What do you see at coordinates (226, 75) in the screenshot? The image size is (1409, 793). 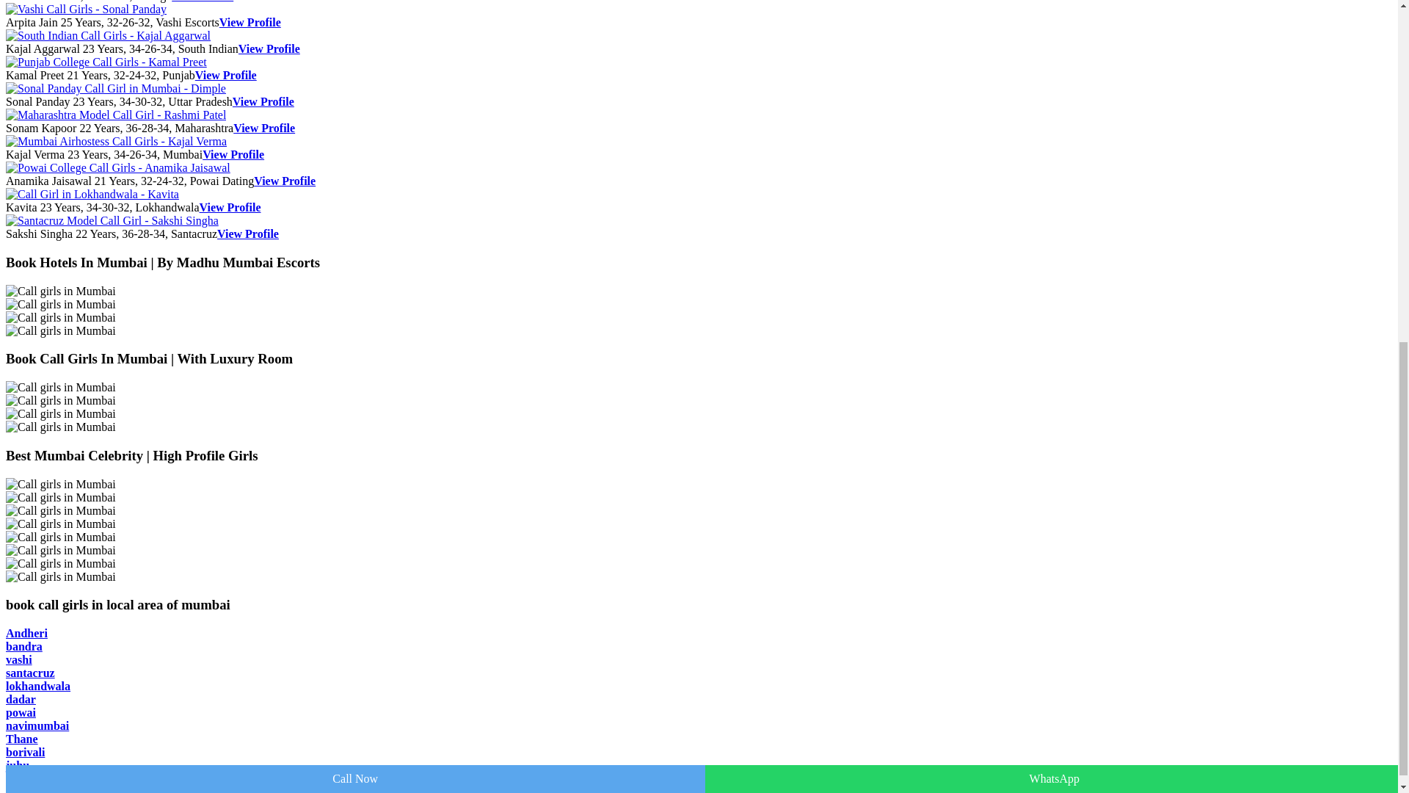 I see `Punjab College Call Girls - Kamal Preet` at bounding box center [226, 75].